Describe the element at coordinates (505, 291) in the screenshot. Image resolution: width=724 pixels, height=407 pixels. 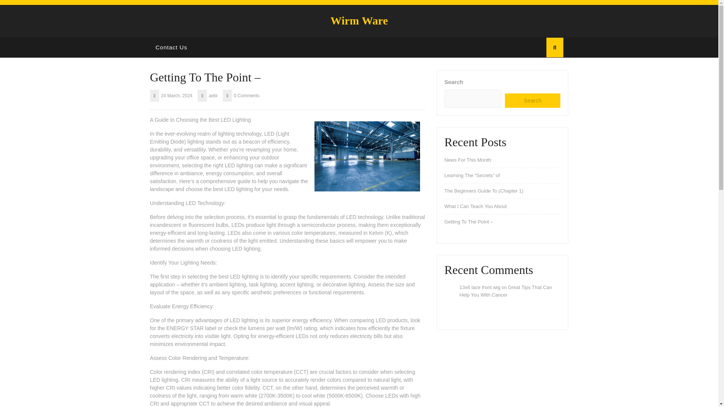
I see `Great Tips That Can Help You With Cancer` at that location.